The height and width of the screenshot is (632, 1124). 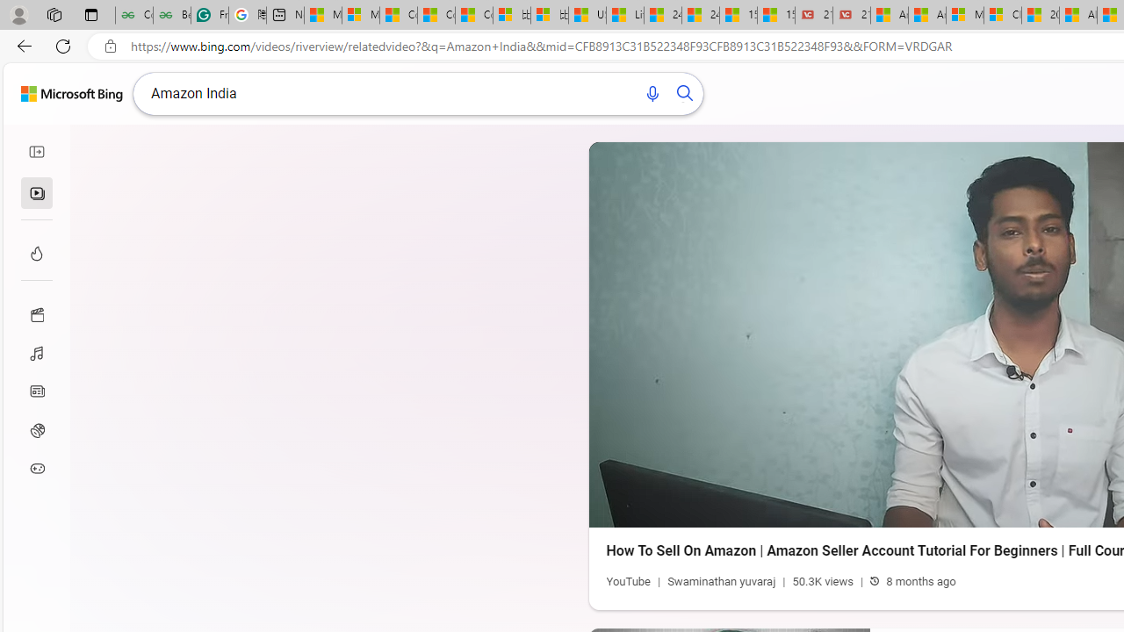 What do you see at coordinates (37, 253) in the screenshot?
I see `Trending` at bounding box center [37, 253].